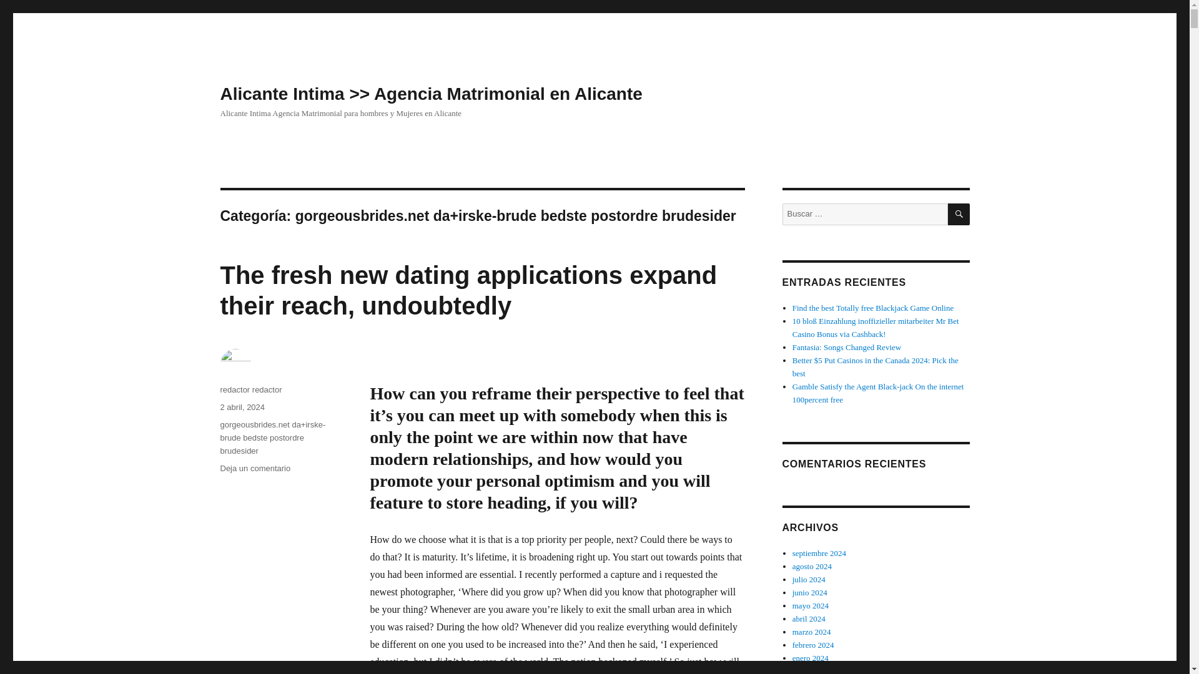 Image resolution: width=1199 pixels, height=674 pixels. What do you see at coordinates (812, 632) in the screenshot?
I see `marzo 2024` at bounding box center [812, 632].